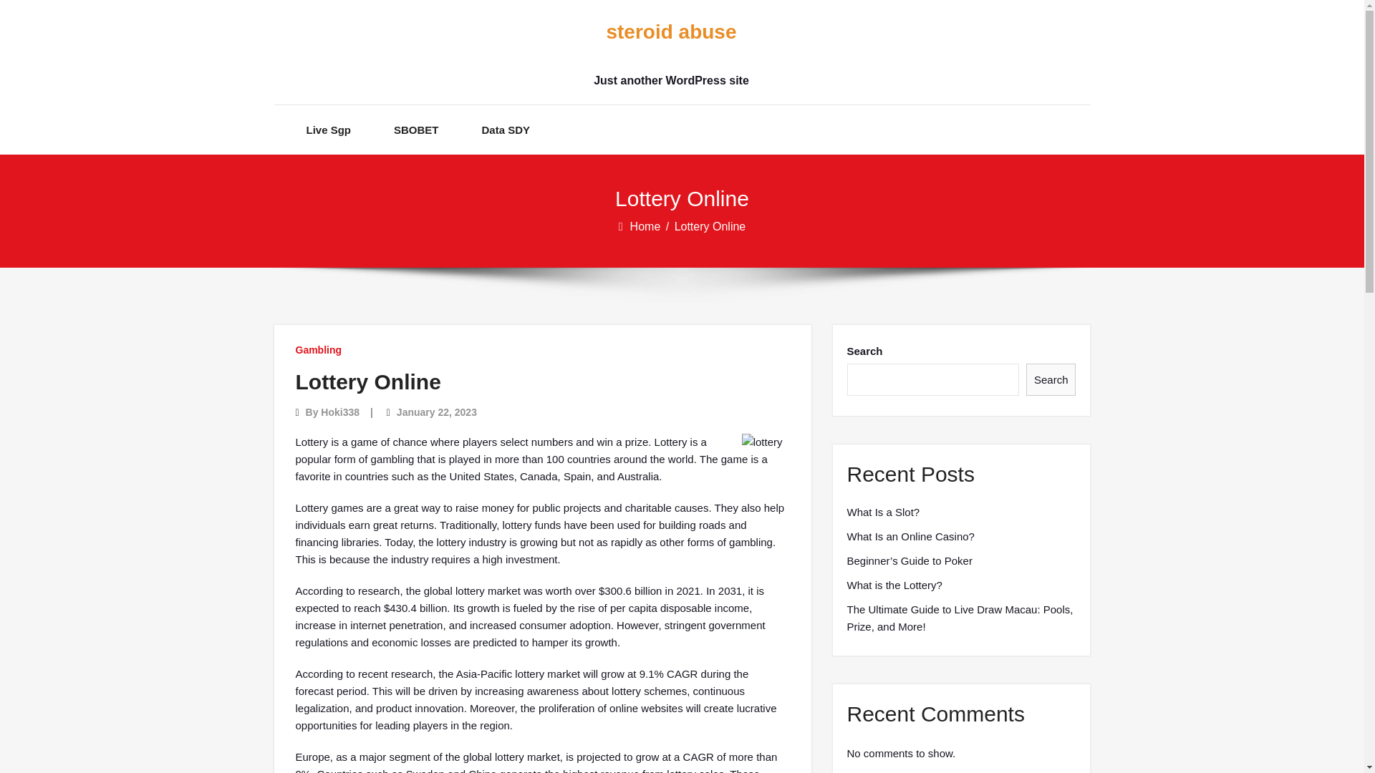  What do you see at coordinates (670, 32) in the screenshot?
I see `steroid abuse` at bounding box center [670, 32].